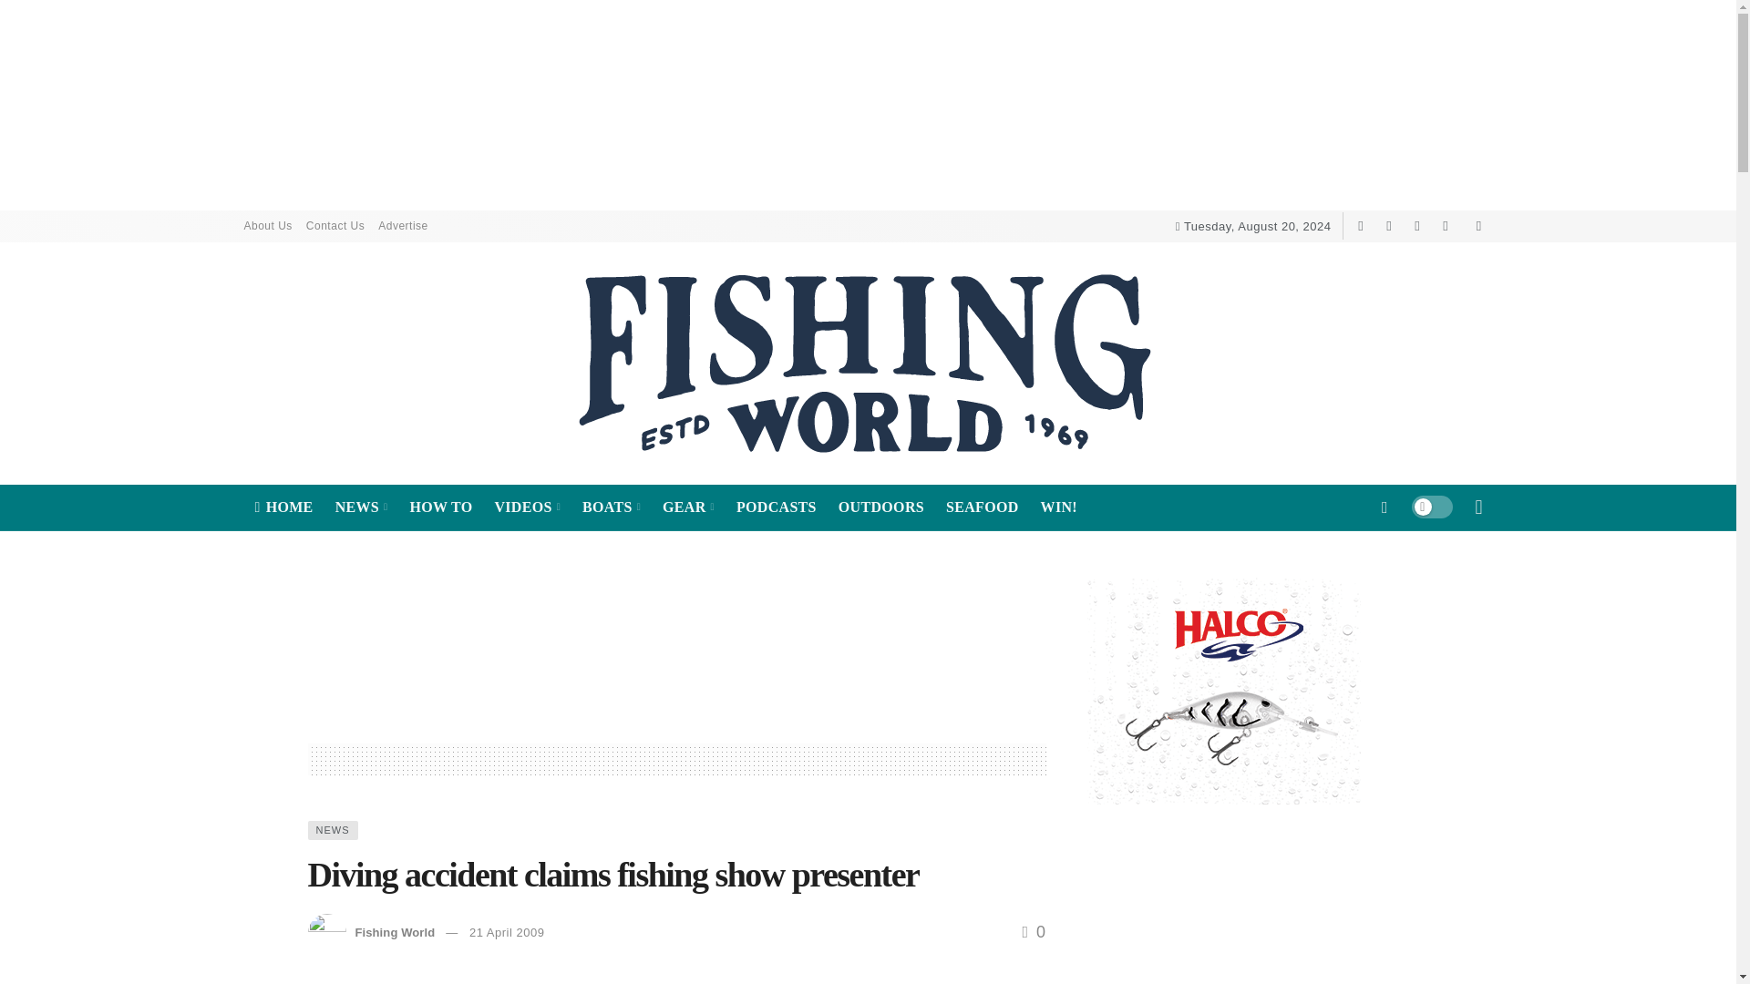 Image resolution: width=1750 pixels, height=984 pixels. Describe the element at coordinates (983, 507) in the screenshot. I see `SEAFOOD` at that location.